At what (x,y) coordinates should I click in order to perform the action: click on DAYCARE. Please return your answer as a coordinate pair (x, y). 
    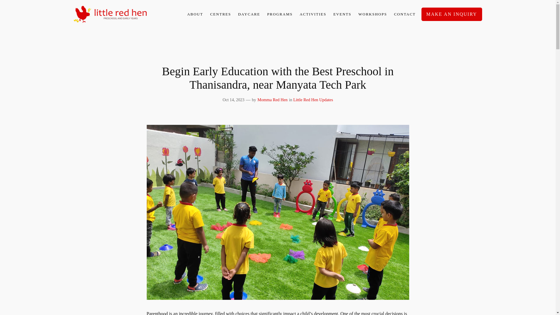
    Looking at the image, I should click on (249, 14).